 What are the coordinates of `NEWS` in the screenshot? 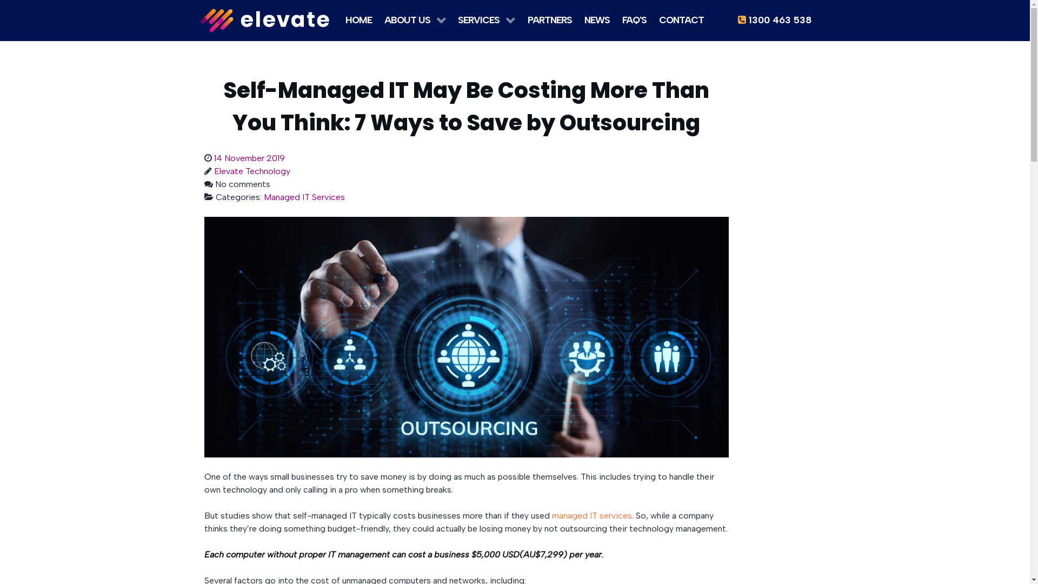 It's located at (597, 19).